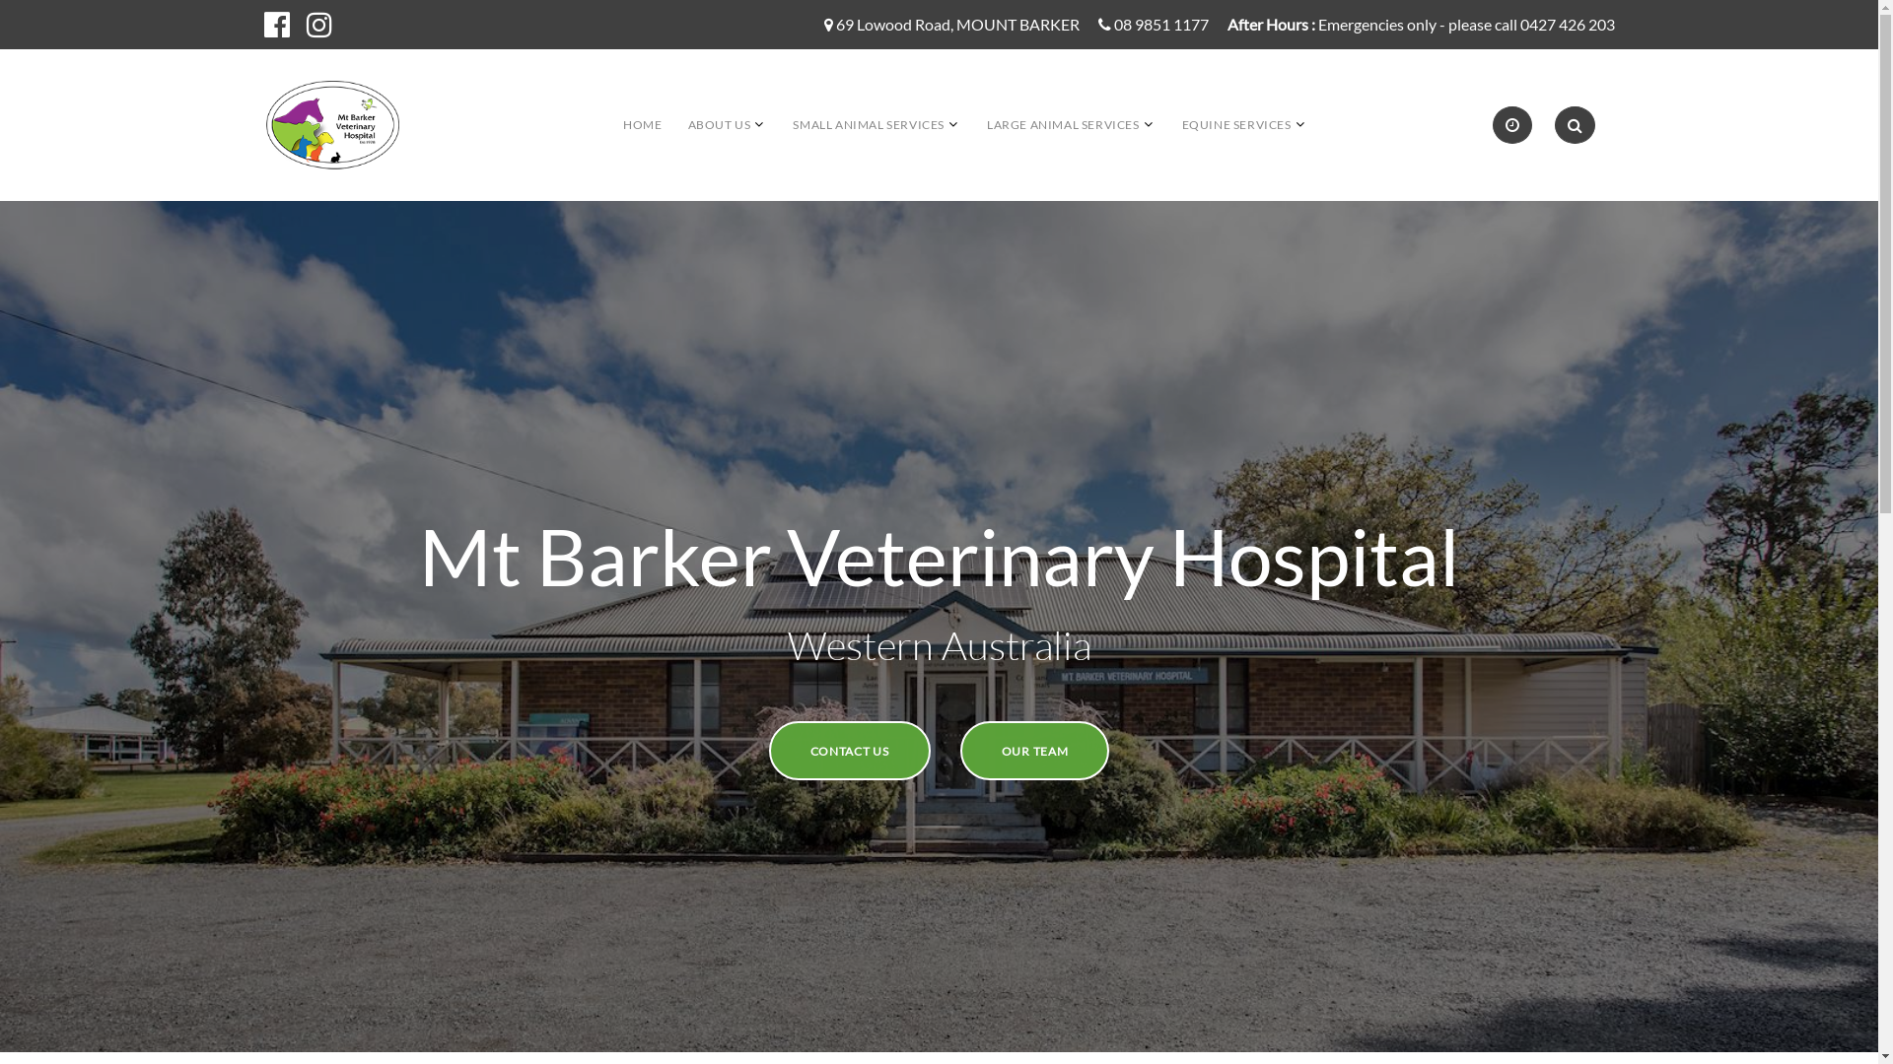 The image size is (1893, 1064). Describe the element at coordinates (720, 124) in the screenshot. I see `ABOUT US` at that location.